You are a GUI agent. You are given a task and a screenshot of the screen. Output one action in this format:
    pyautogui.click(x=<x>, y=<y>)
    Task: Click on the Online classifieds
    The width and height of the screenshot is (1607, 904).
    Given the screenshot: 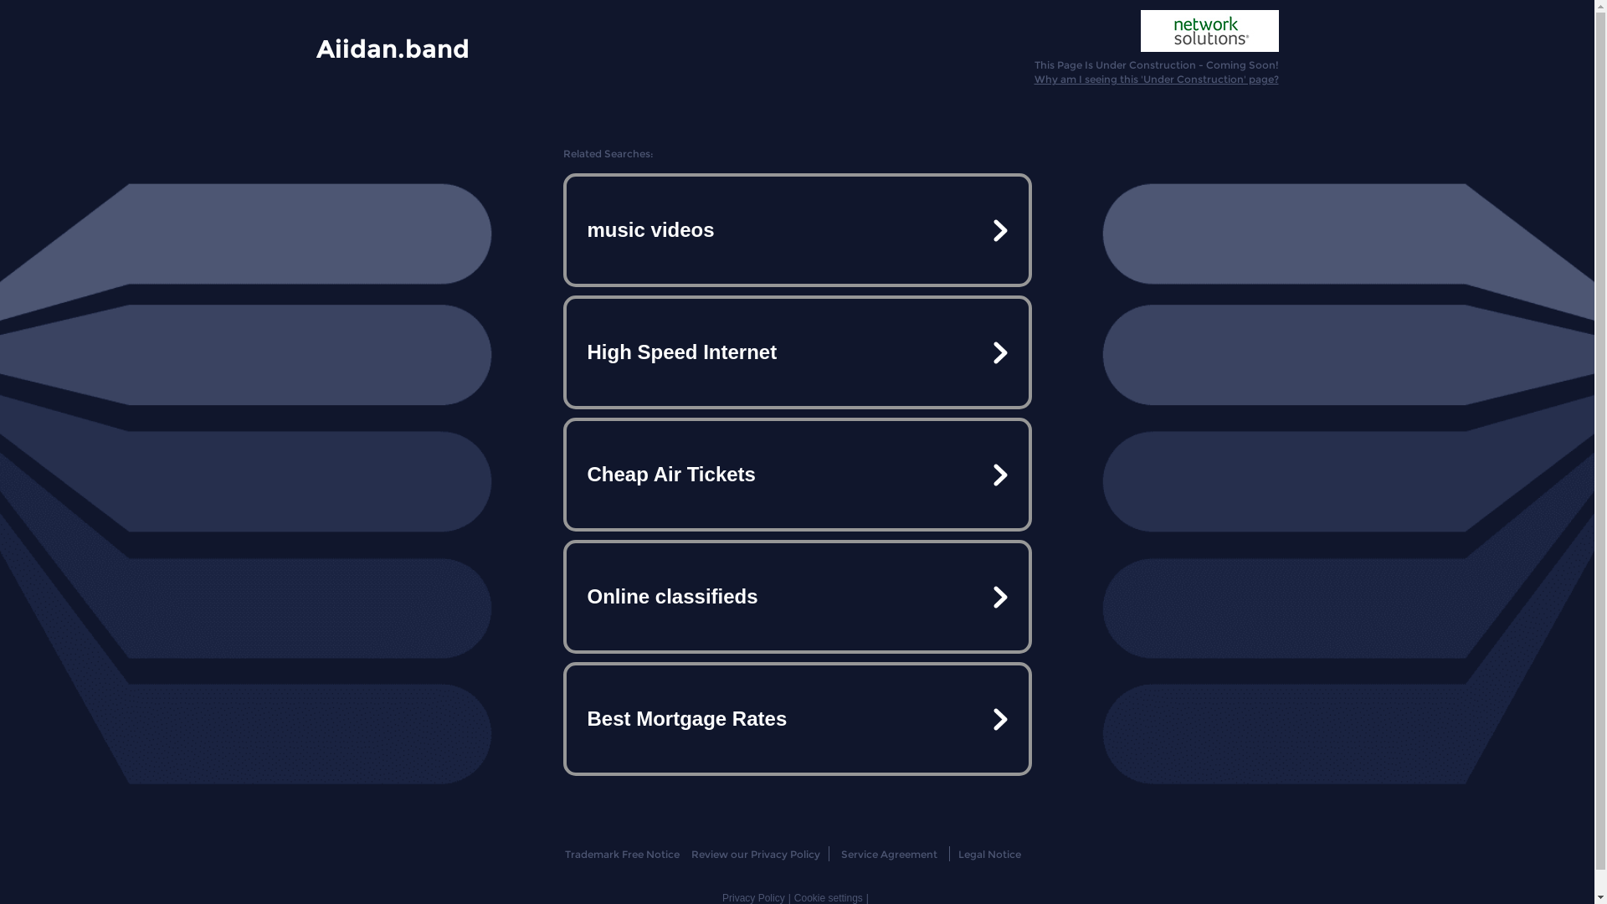 What is the action you would take?
    pyautogui.click(x=797, y=597)
    